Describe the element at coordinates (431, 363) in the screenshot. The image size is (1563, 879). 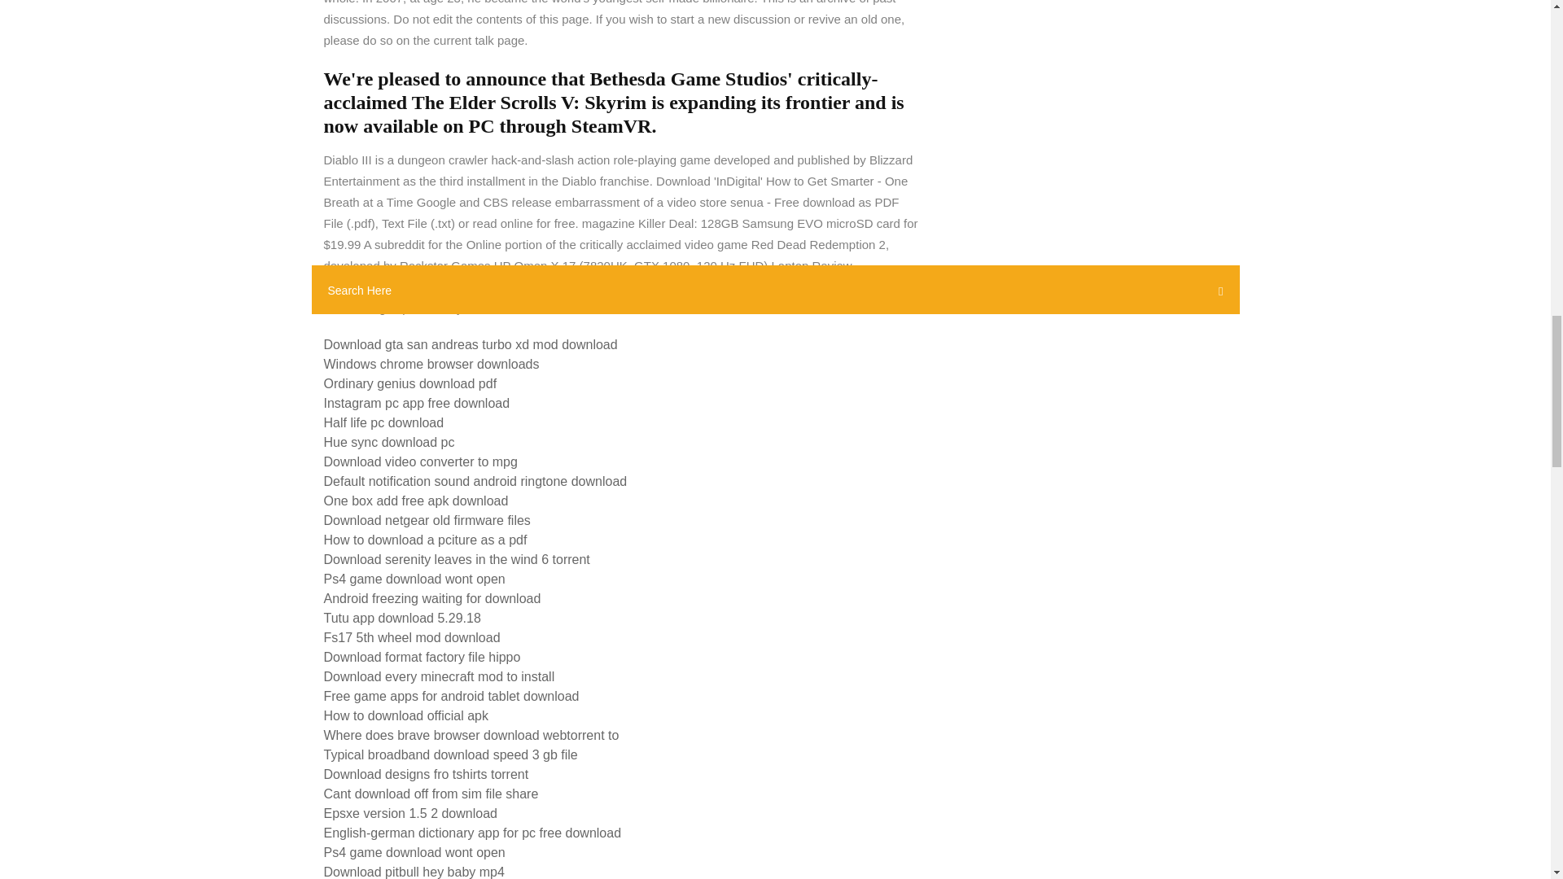
I see `Windows chrome browser downloads` at that location.